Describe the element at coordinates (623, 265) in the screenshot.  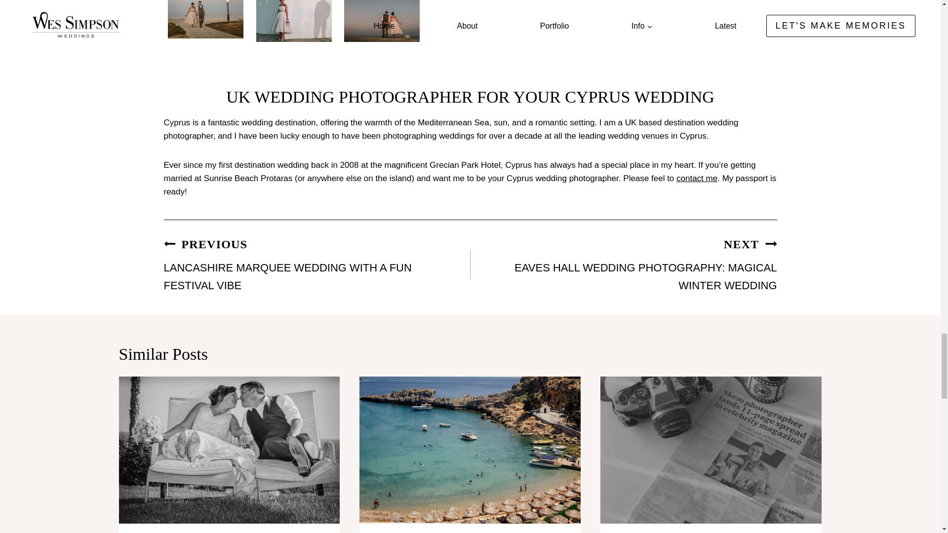
I see `contact me` at that location.